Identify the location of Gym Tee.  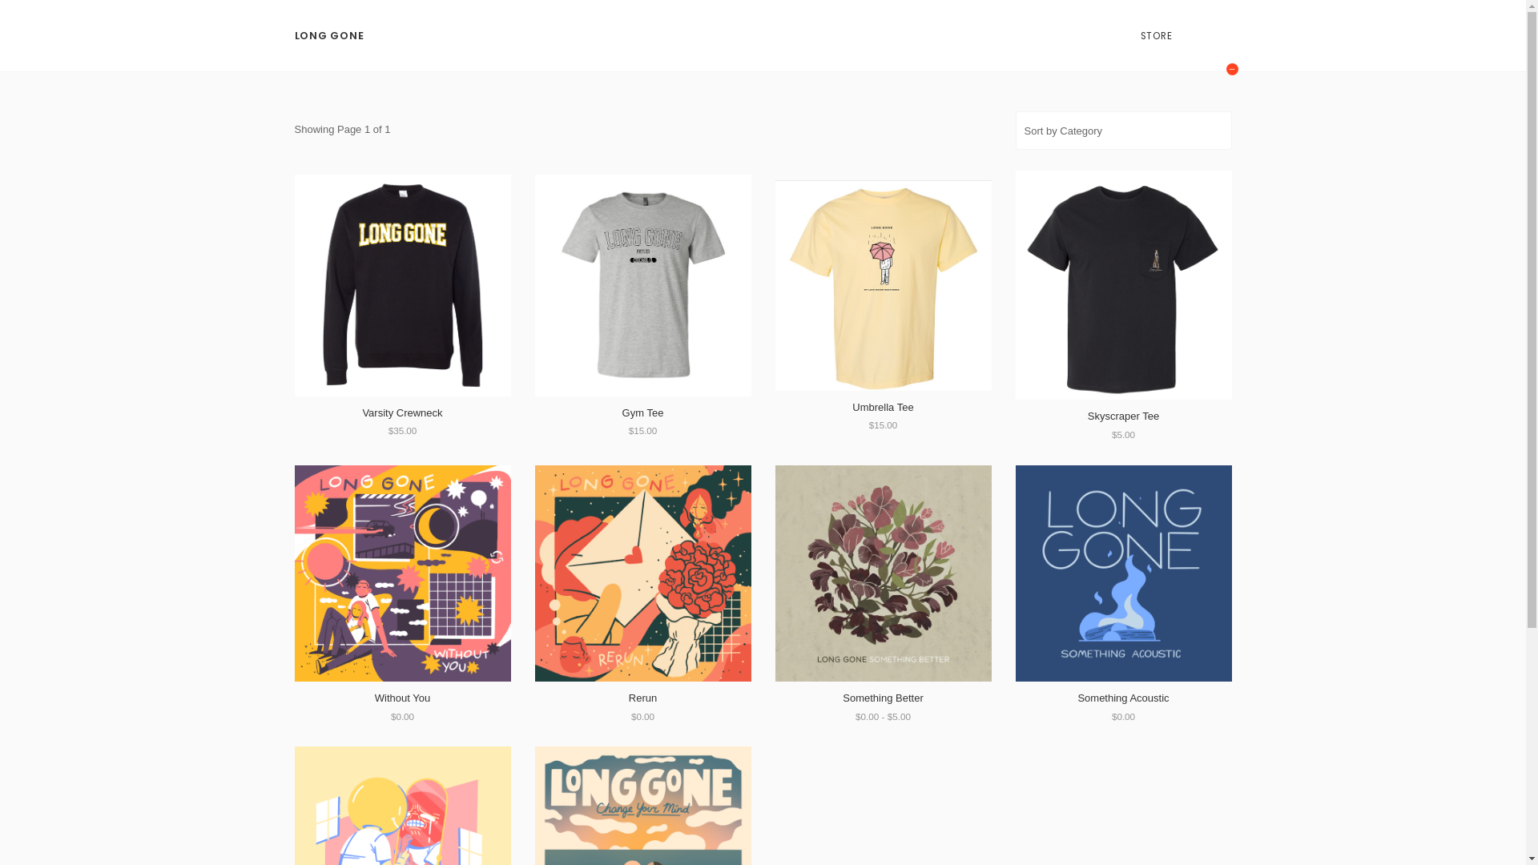
(643, 413).